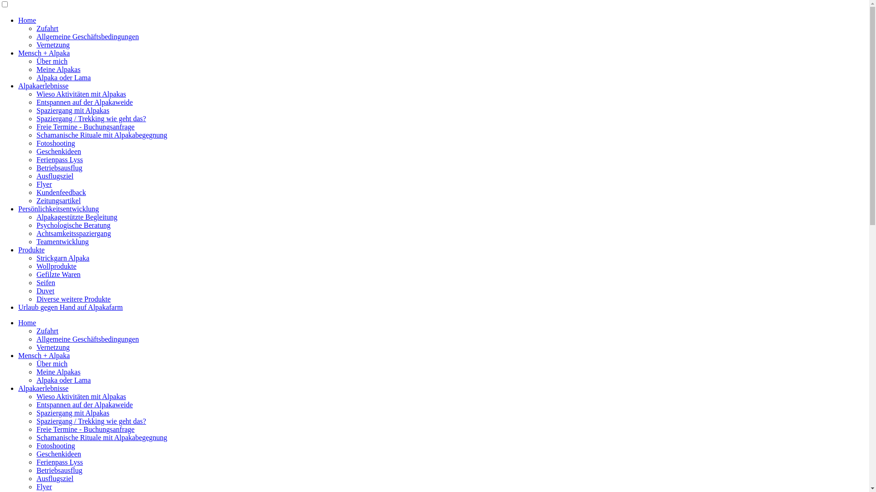 The image size is (876, 492). What do you see at coordinates (60, 159) in the screenshot?
I see `Ferienpass Lyss` at bounding box center [60, 159].